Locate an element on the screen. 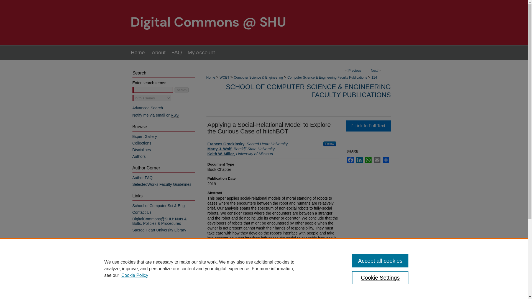 This screenshot has height=299, width=532. Marty J. Wolf, Bemidji State University is located at coordinates (241, 149).